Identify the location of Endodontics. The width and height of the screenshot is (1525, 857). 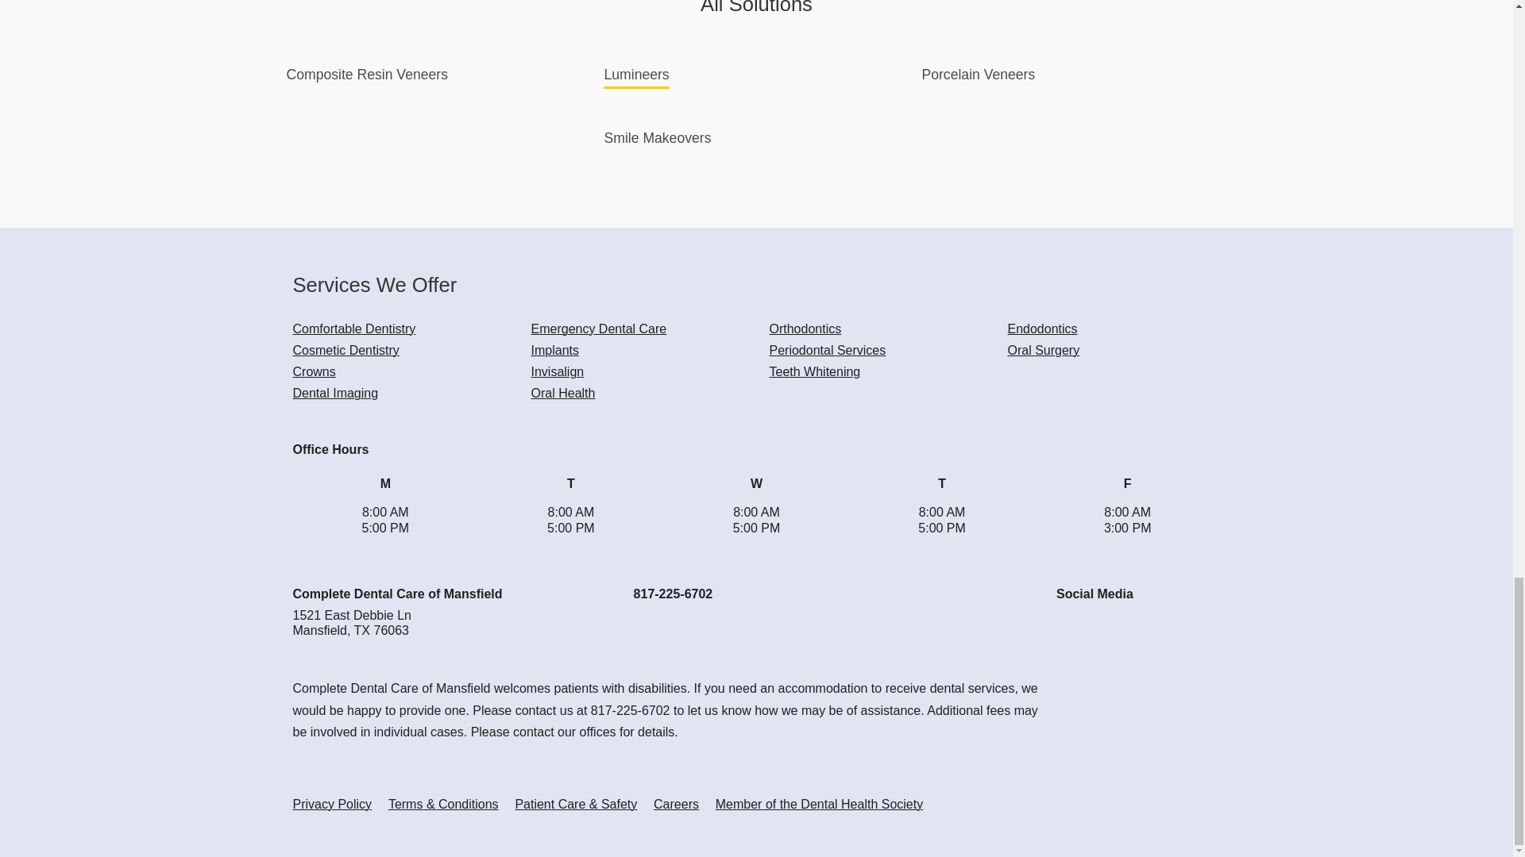
(1041, 329).